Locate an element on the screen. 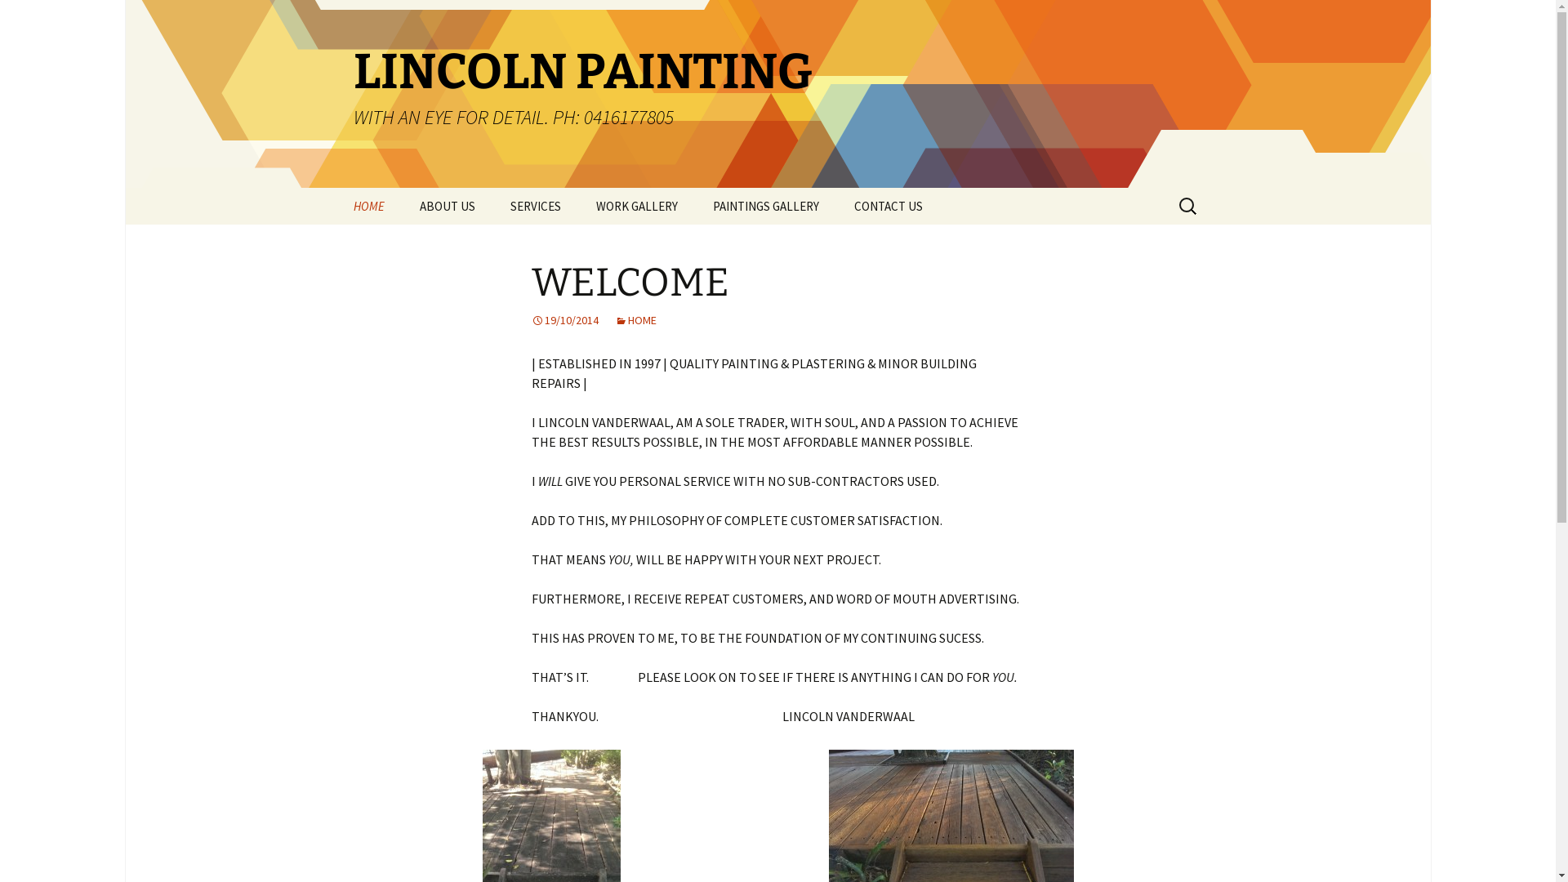 This screenshot has width=1568, height=882. CONTACT US is located at coordinates (889, 206).